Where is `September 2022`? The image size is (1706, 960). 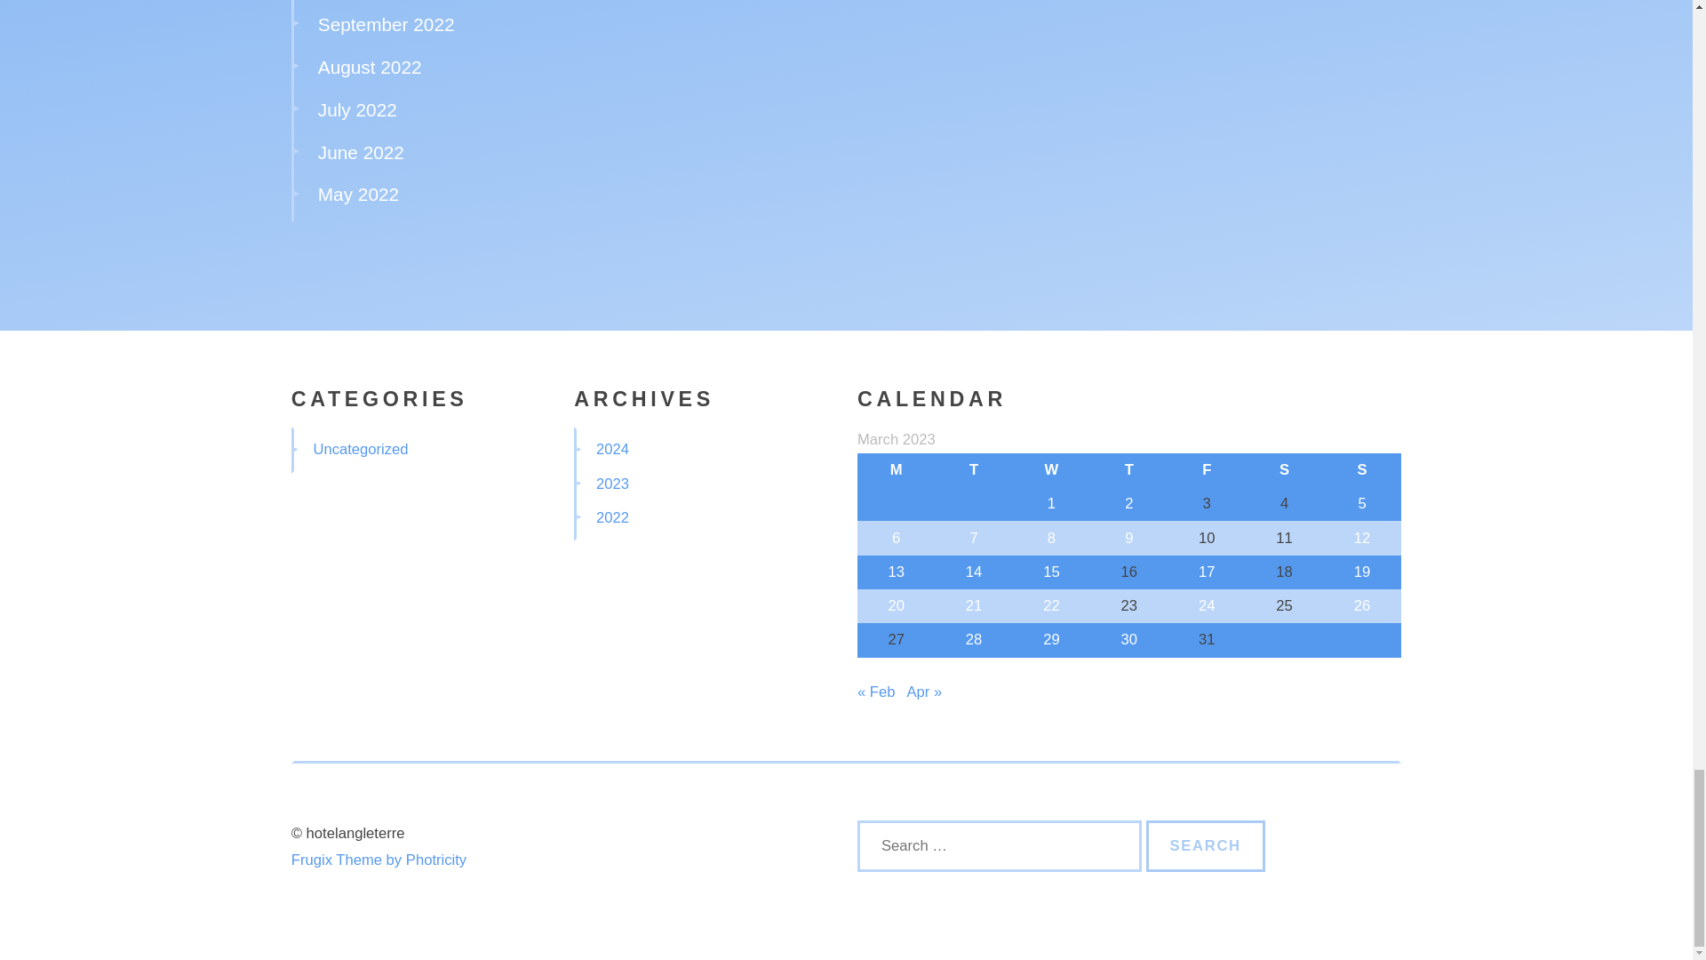 September 2022 is located at coordinates (386, 24).